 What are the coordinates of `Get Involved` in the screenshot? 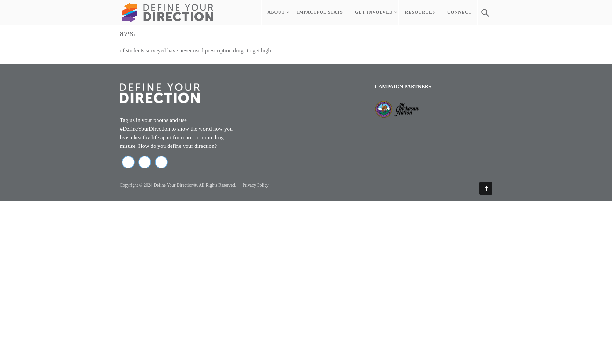 It's located at (374, 12).